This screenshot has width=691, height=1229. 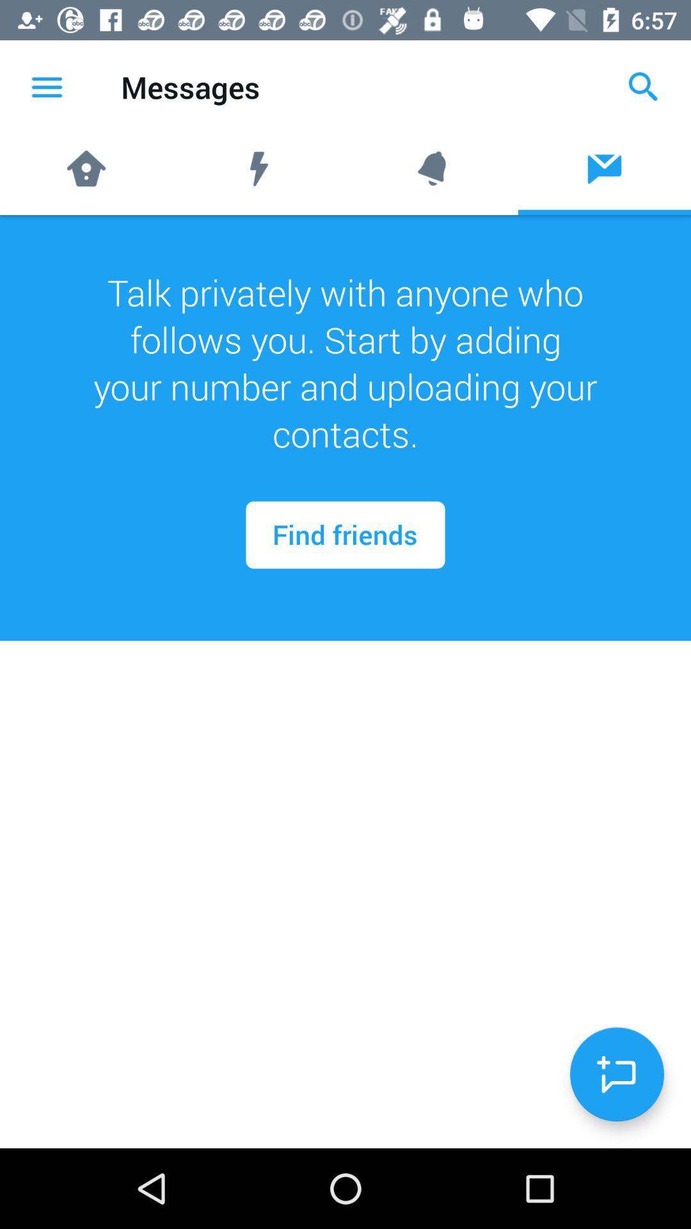 I want to click on swipe to the talk privately with item, so click(x=345, y=363).